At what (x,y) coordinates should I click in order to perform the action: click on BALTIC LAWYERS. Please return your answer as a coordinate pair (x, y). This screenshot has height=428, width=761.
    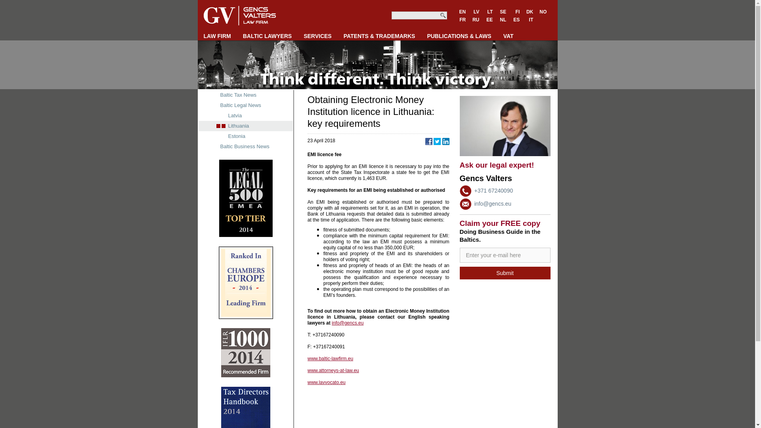
    Looking at the image, I should click on (267, 36).